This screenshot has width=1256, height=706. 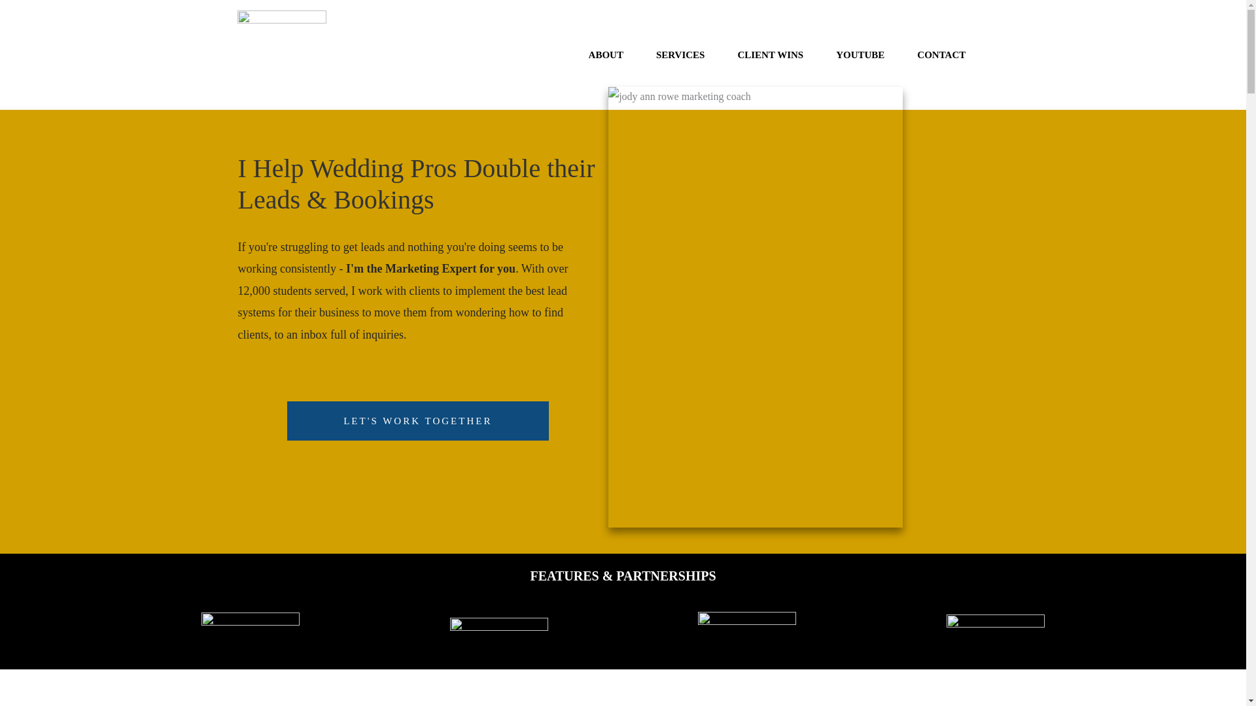 What do you see at coordinates (771, 55) in the screenshot?
I see `CLIENT WINS` at bounding box center [771, 55].